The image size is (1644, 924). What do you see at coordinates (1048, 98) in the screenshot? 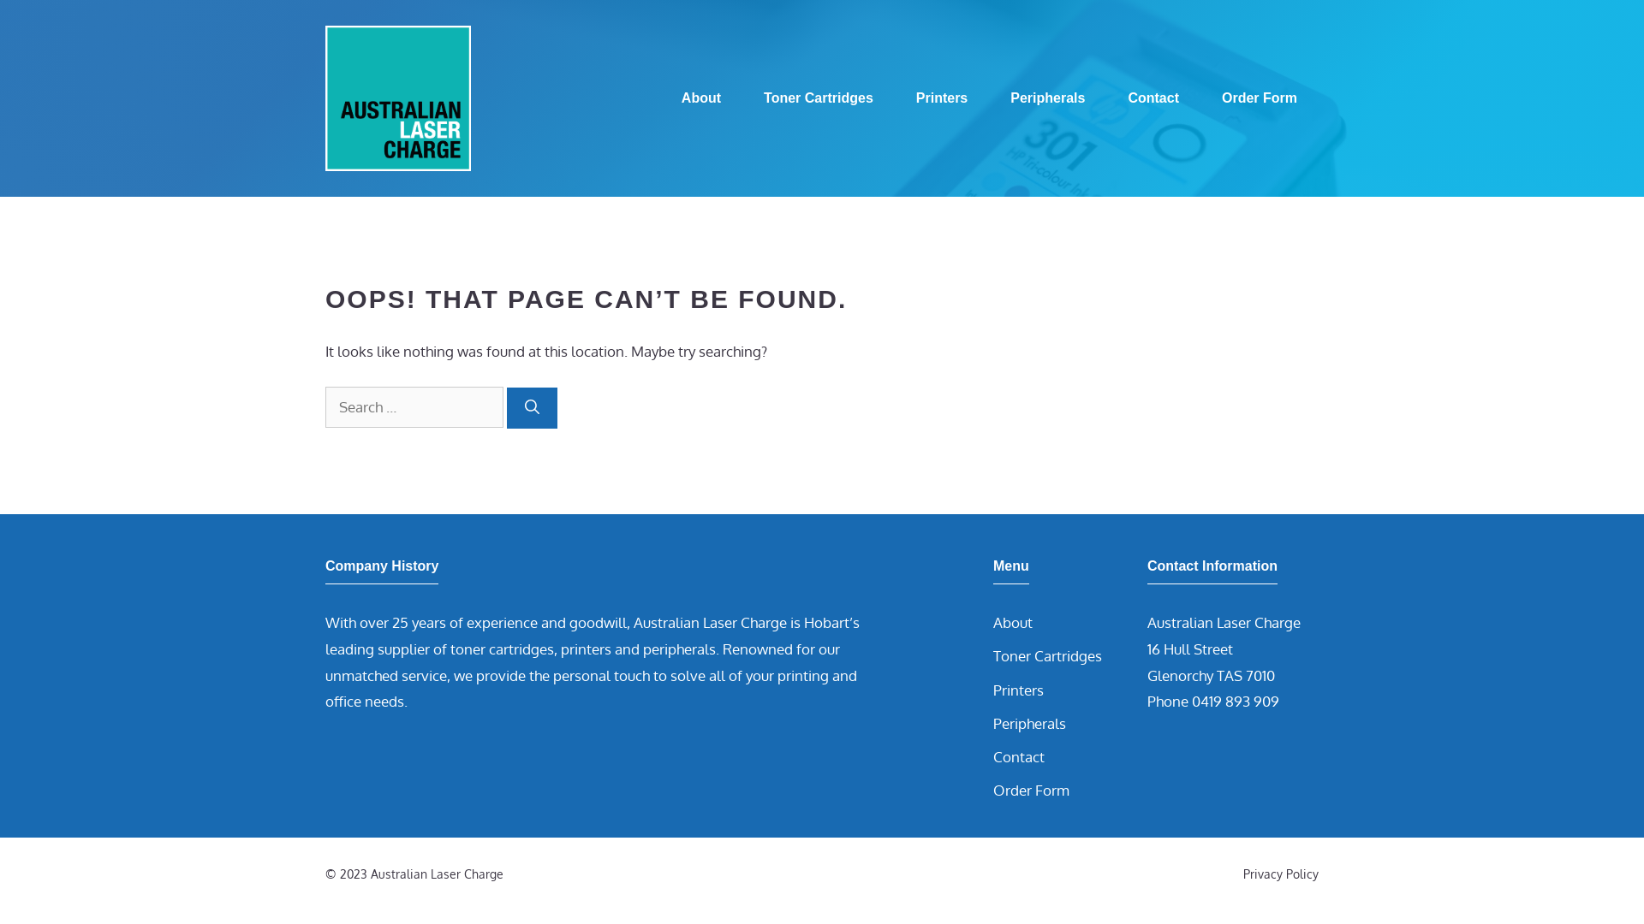
I see `Peripherals` at bounding box center [1048, 98].